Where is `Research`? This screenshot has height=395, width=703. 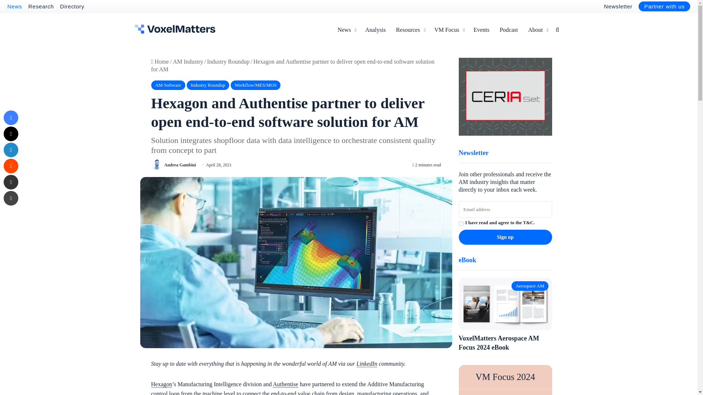
Research is located at coordinates (41, 6).